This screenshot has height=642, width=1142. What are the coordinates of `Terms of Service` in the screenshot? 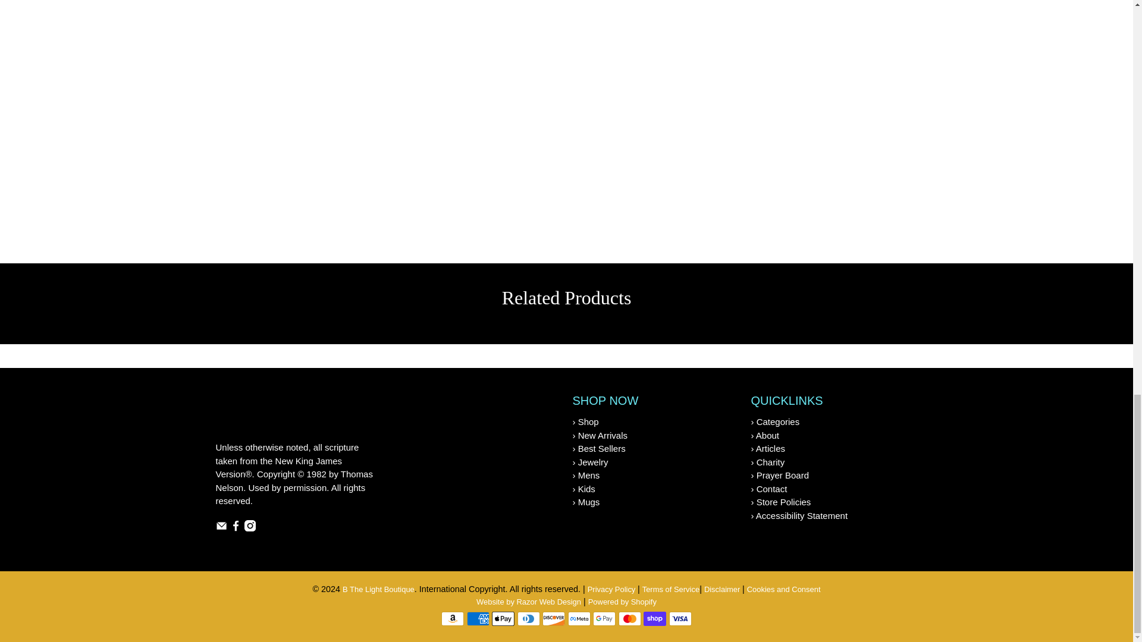 It's located at (670, 588).